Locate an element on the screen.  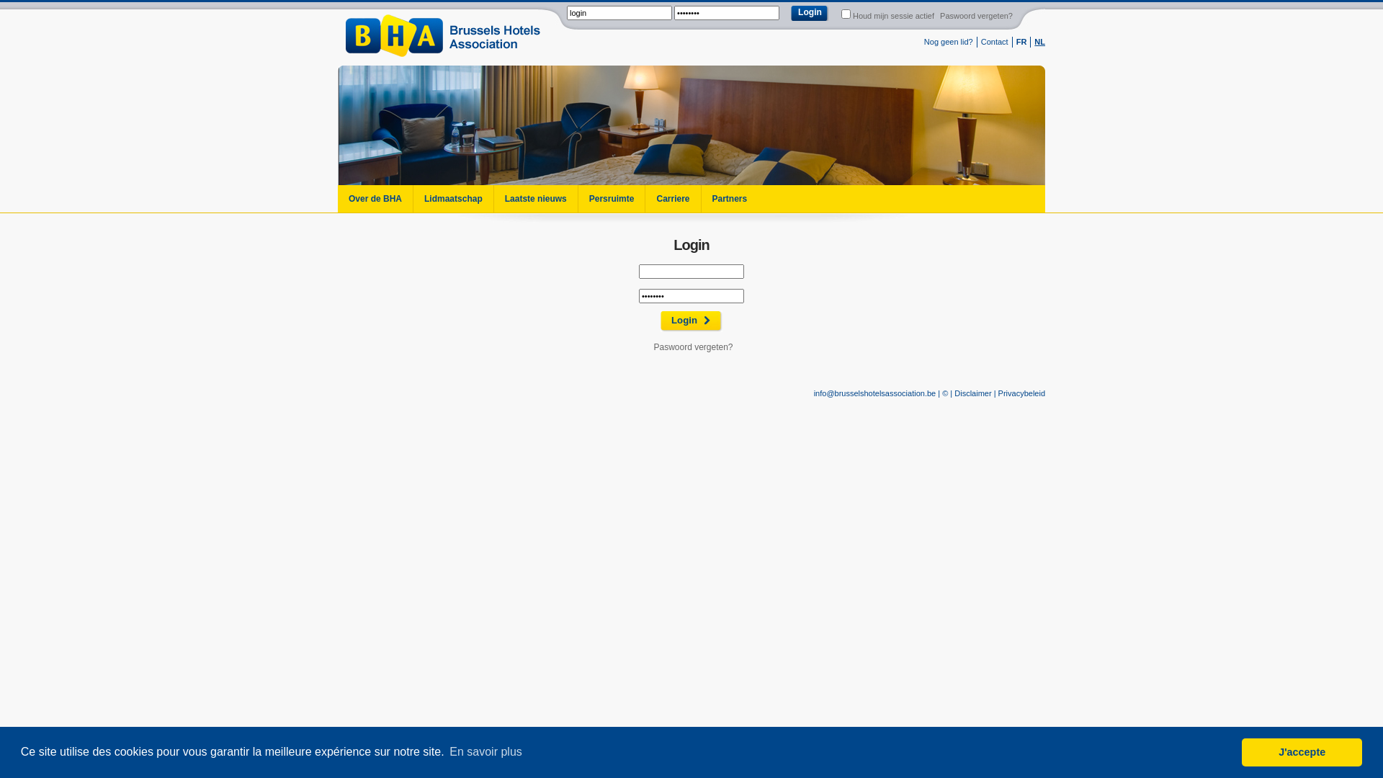
Carriere is located at coordinates (673, 199).